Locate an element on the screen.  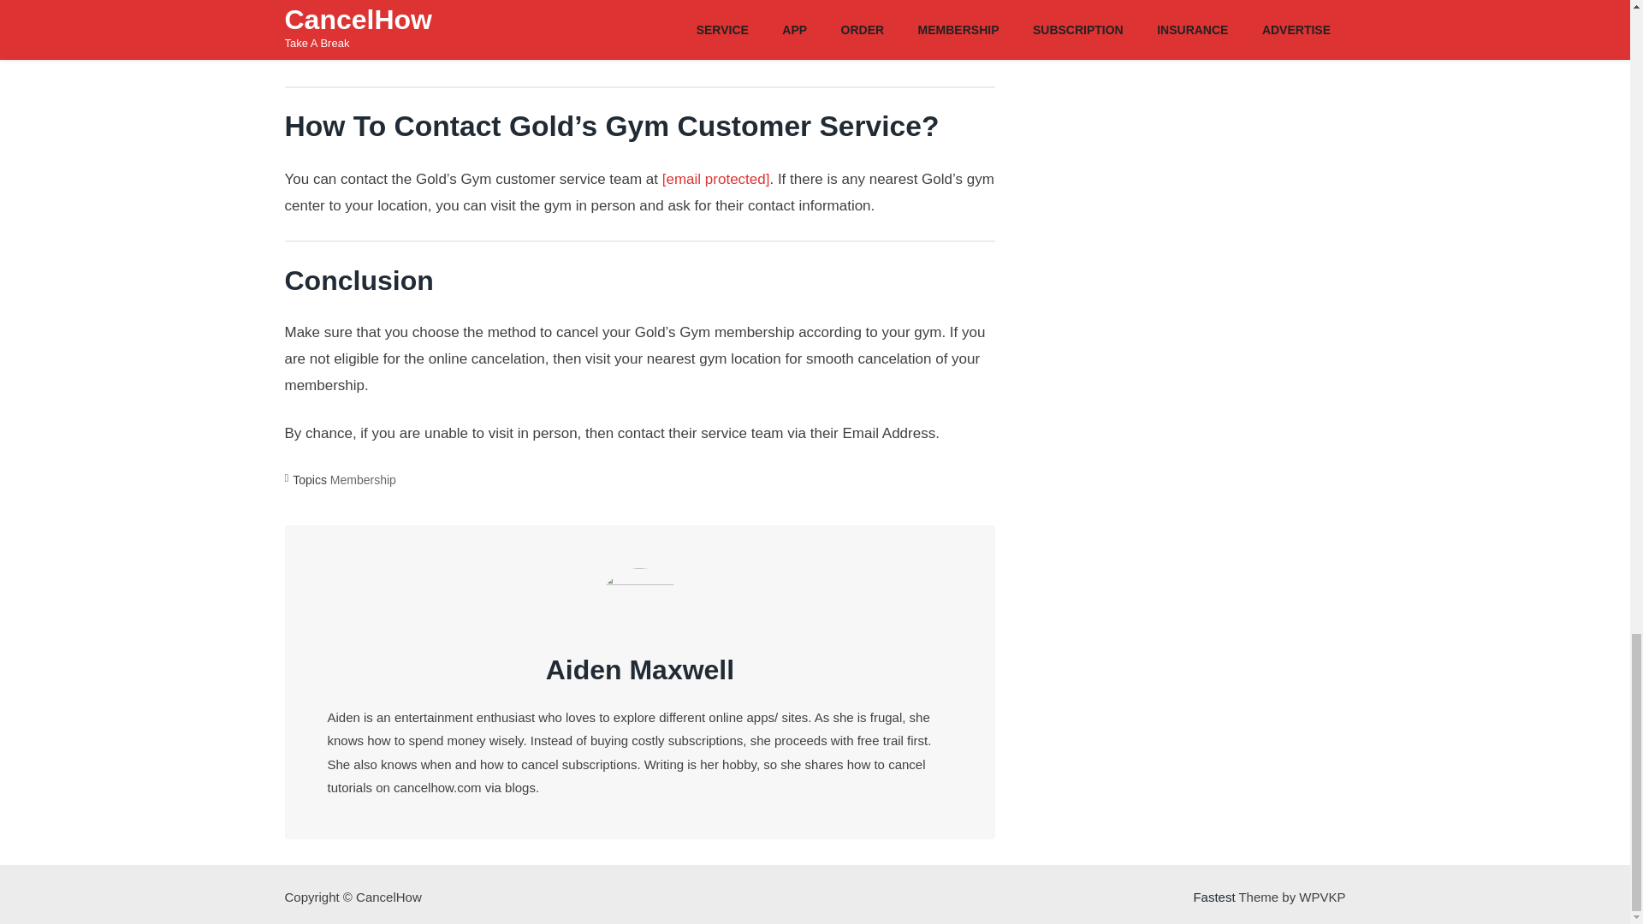
Posts by Aiden Maxwell is located at coordinates (640, 669).